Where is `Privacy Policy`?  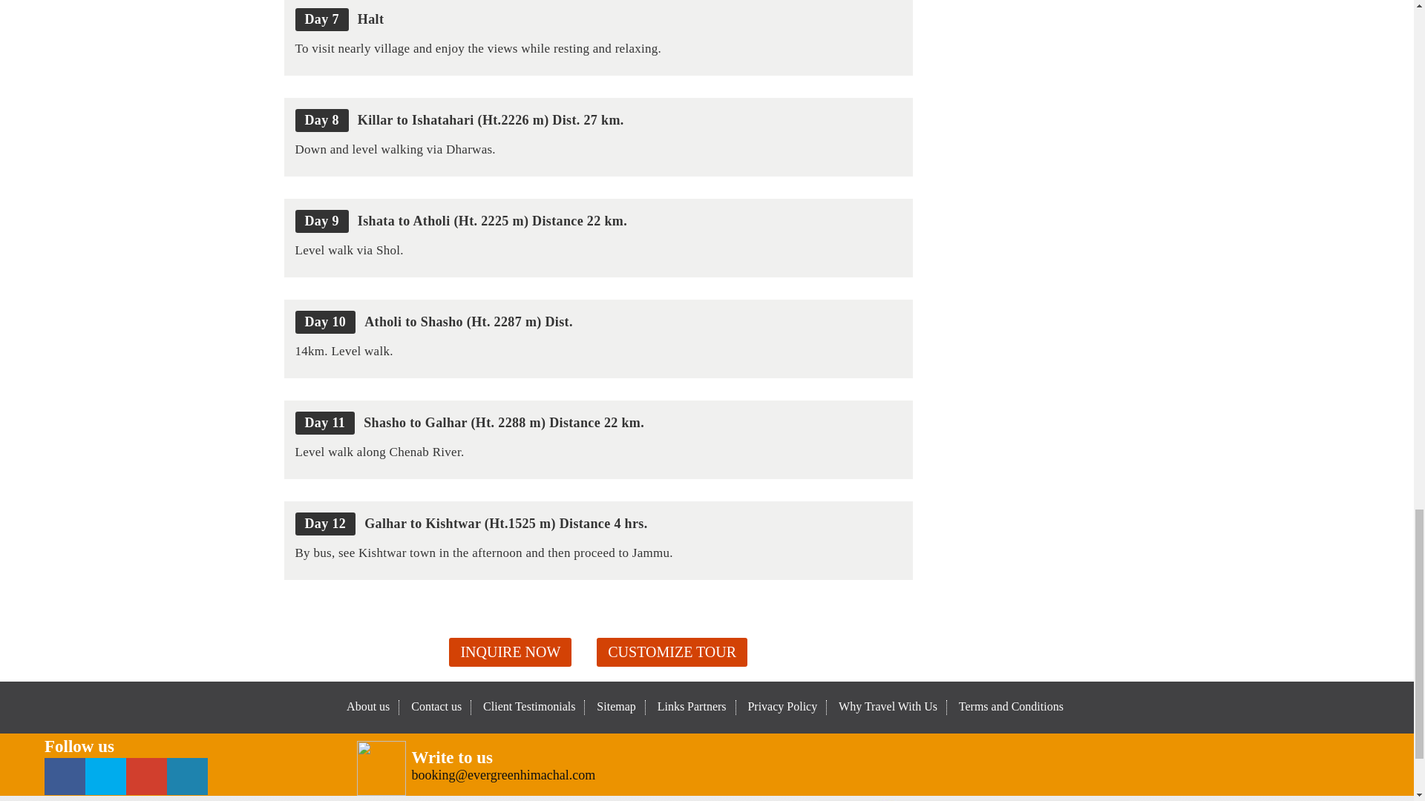 Privacy Policy is located at coordinates (782, 706).